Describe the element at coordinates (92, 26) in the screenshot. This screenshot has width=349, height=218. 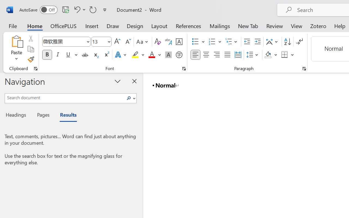
I see `Insert` at that location.